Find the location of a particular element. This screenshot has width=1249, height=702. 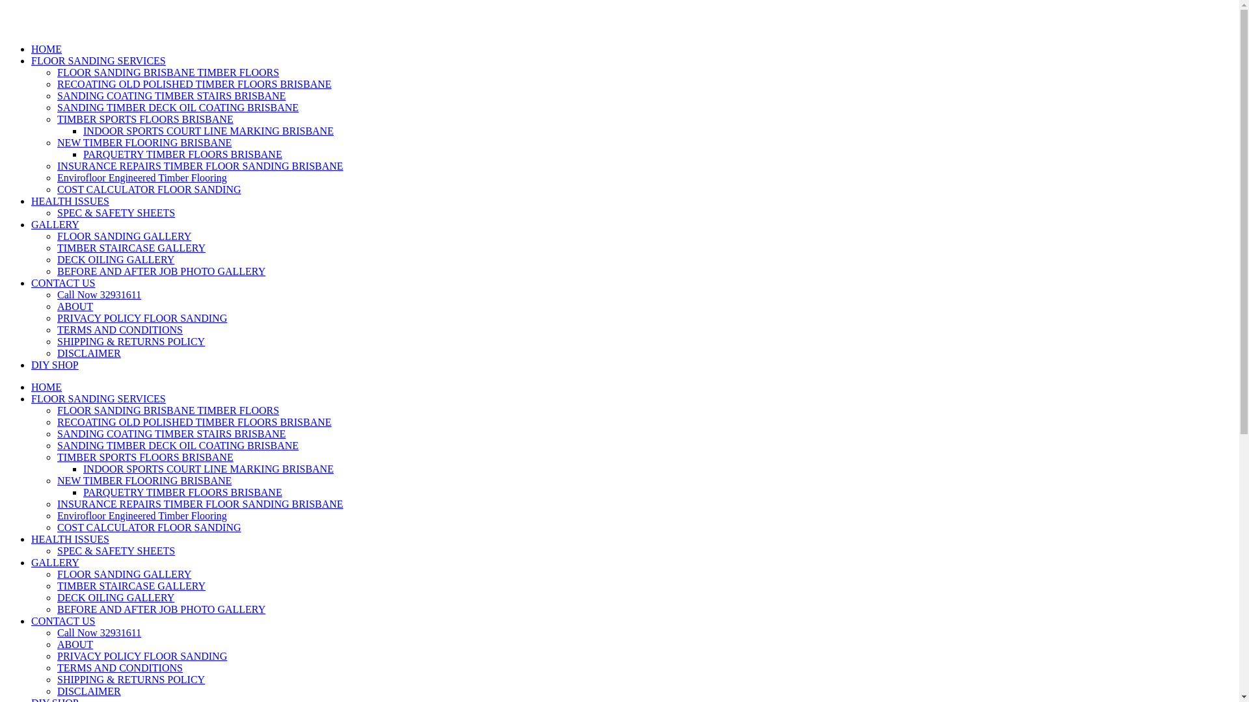

NEW TIMBER FLOORING BRISBANE is located at coordinates (144, 480).